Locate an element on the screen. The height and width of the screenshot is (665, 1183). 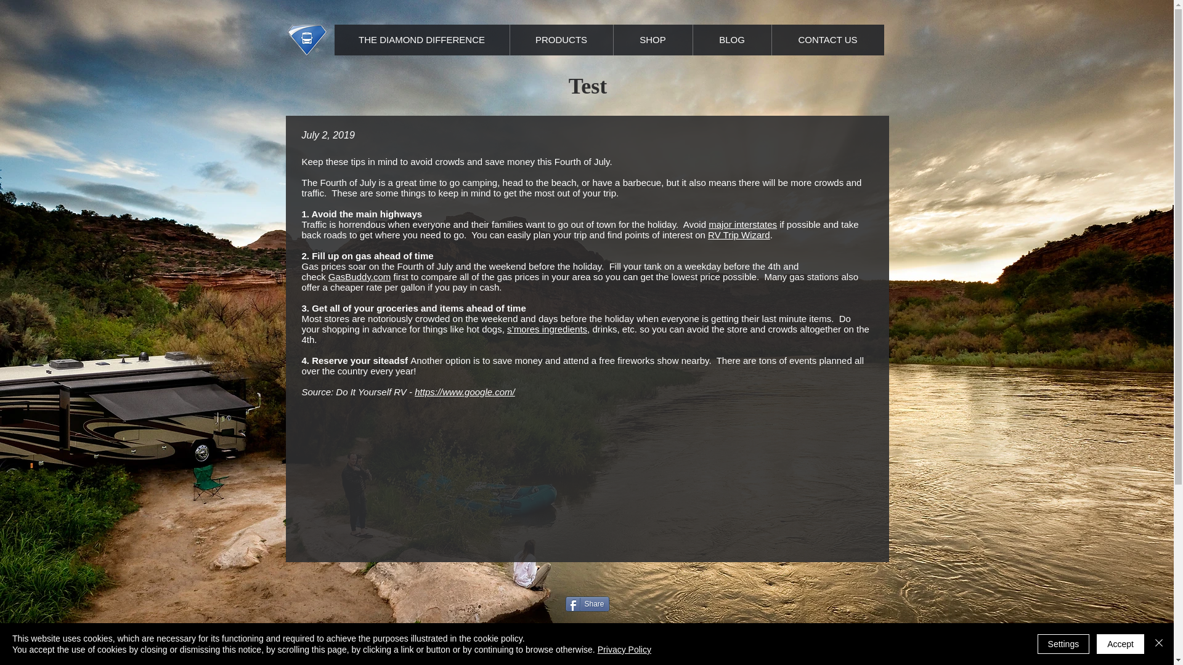
PRODUCTS is located at coordinates (561, 39).